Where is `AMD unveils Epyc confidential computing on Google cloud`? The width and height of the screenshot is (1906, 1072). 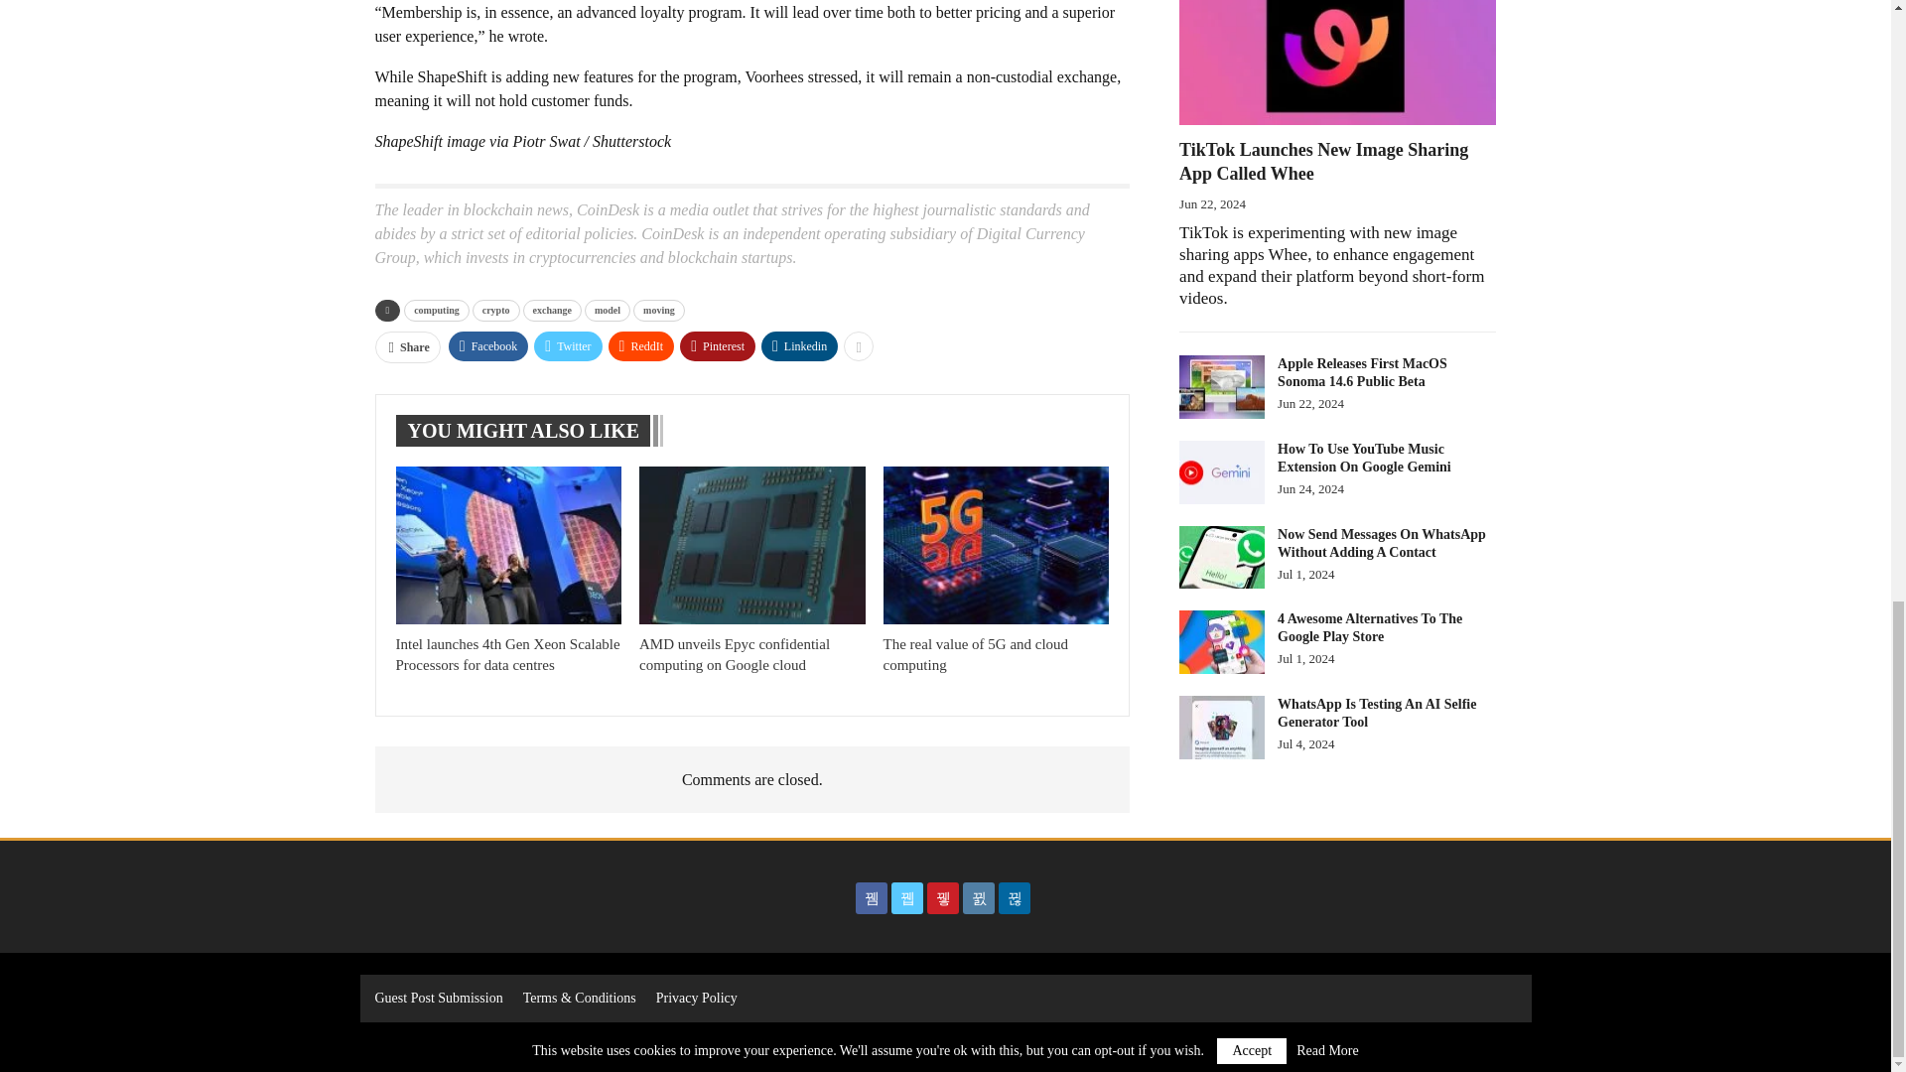 AMD unveils Epyc confidential computing on Google cloud is located at coordinates (734, 655).